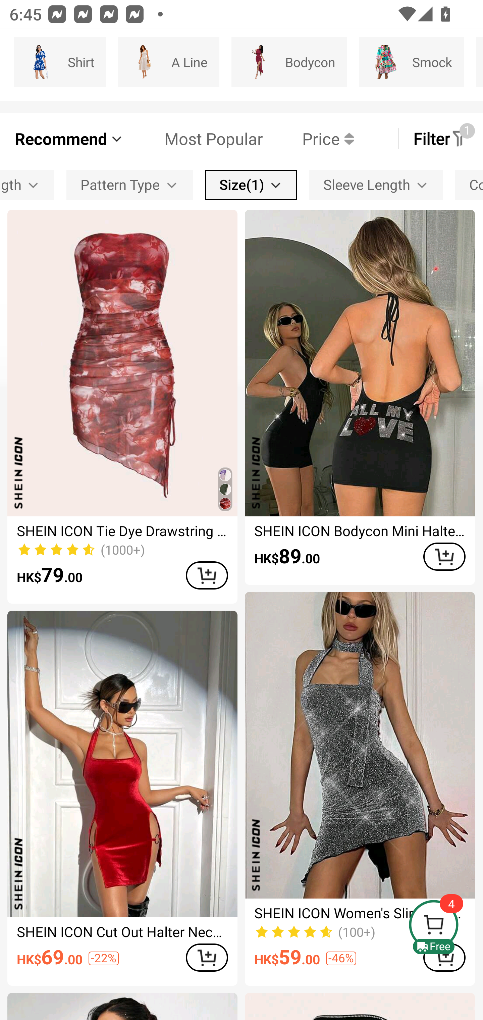 This screenshot has width=483, height=1020. I want to click on ADD TO CART, so click(207, 575).